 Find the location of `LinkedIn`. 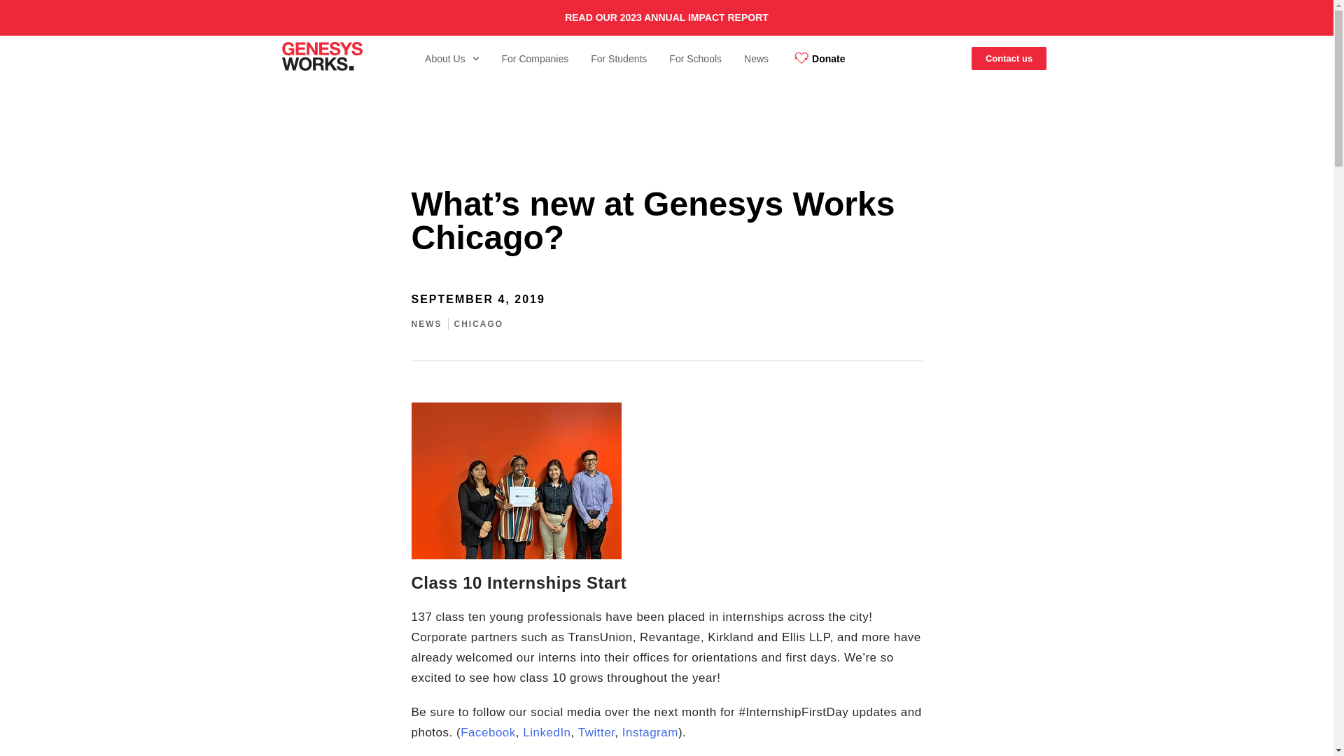

LinkedIn is located at coordinates (546, 732).